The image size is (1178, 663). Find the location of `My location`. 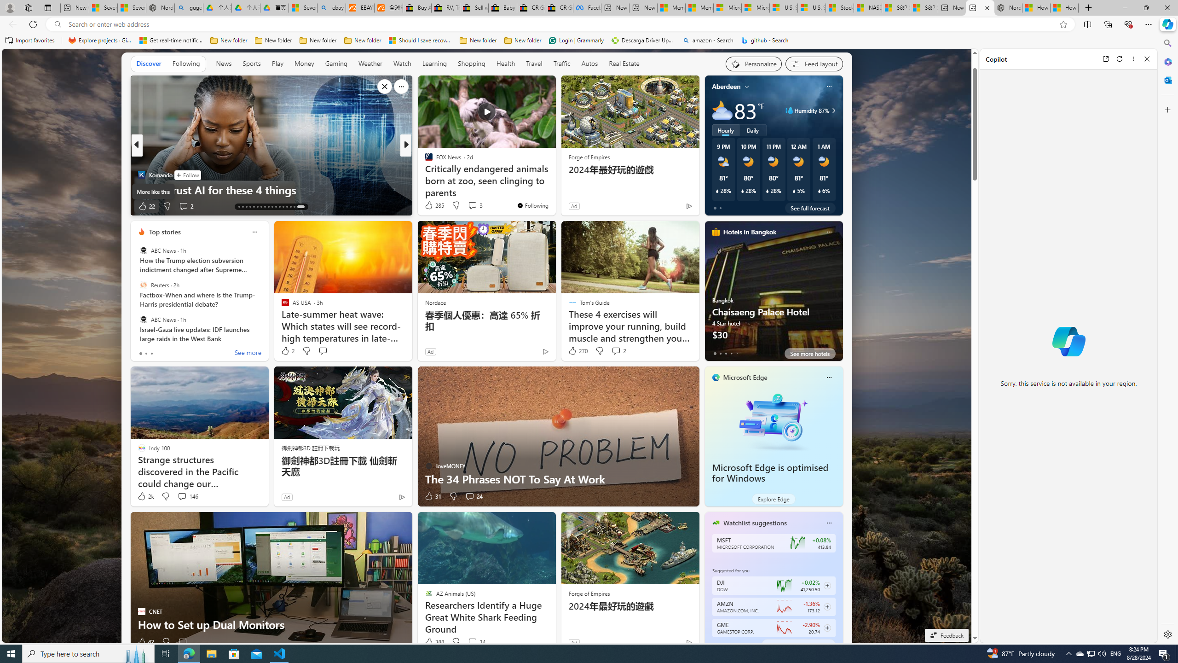

My location is located at coordinates (746, 87).